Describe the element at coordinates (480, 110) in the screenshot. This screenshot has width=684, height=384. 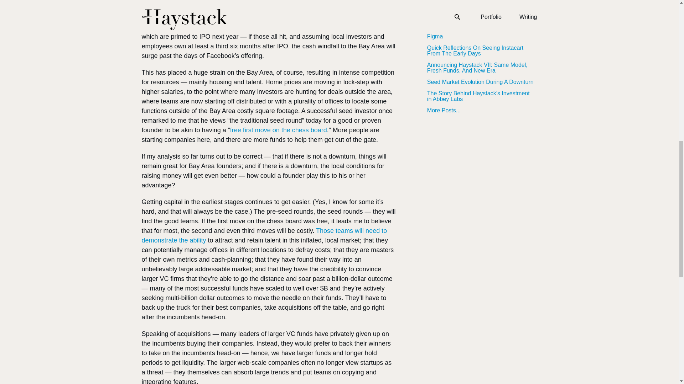
I see `More Posts...` at that location.